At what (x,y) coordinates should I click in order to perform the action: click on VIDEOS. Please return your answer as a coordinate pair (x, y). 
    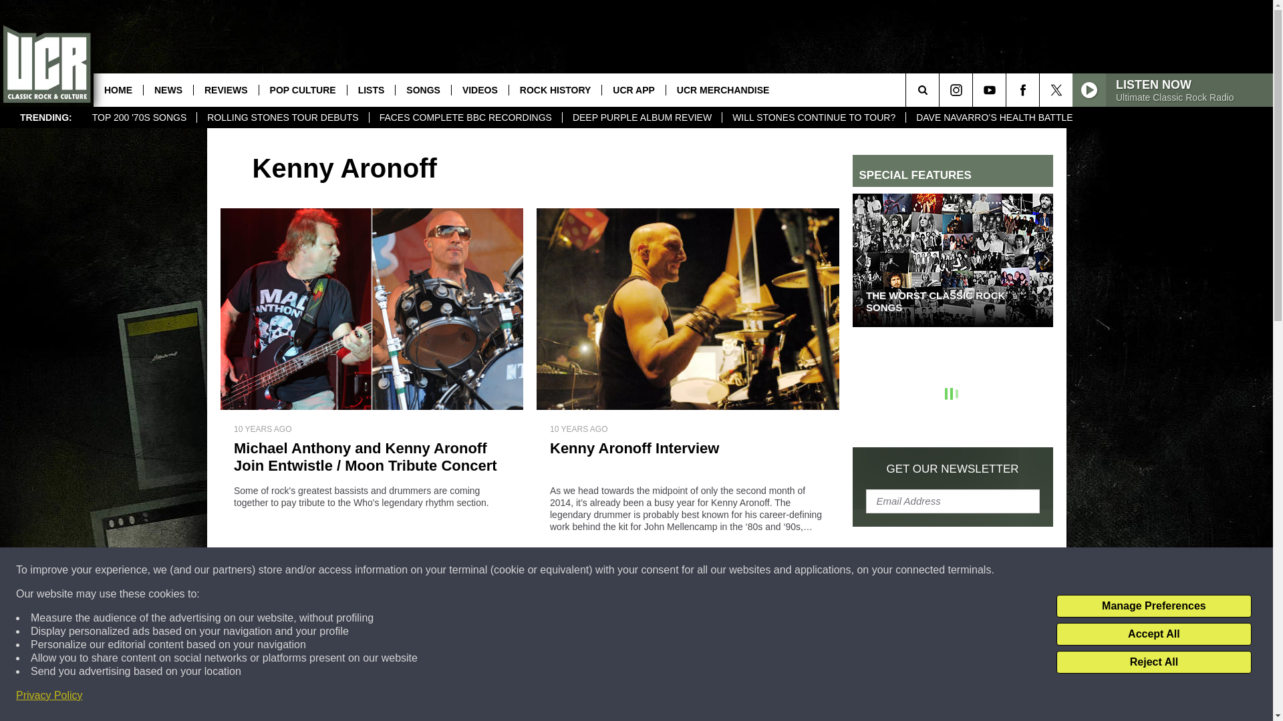
    Looking at the image, I should click on (480, 89).